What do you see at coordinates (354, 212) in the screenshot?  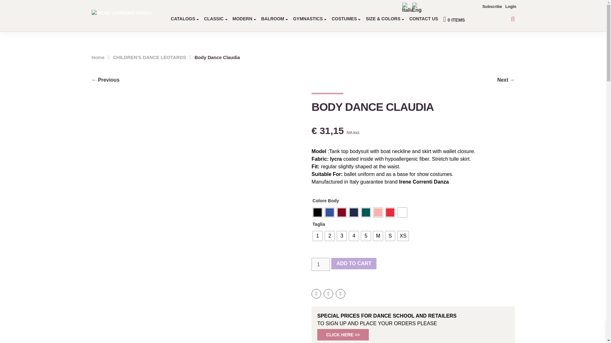 I see `Dark Blue` at bounding box center [354, 212].